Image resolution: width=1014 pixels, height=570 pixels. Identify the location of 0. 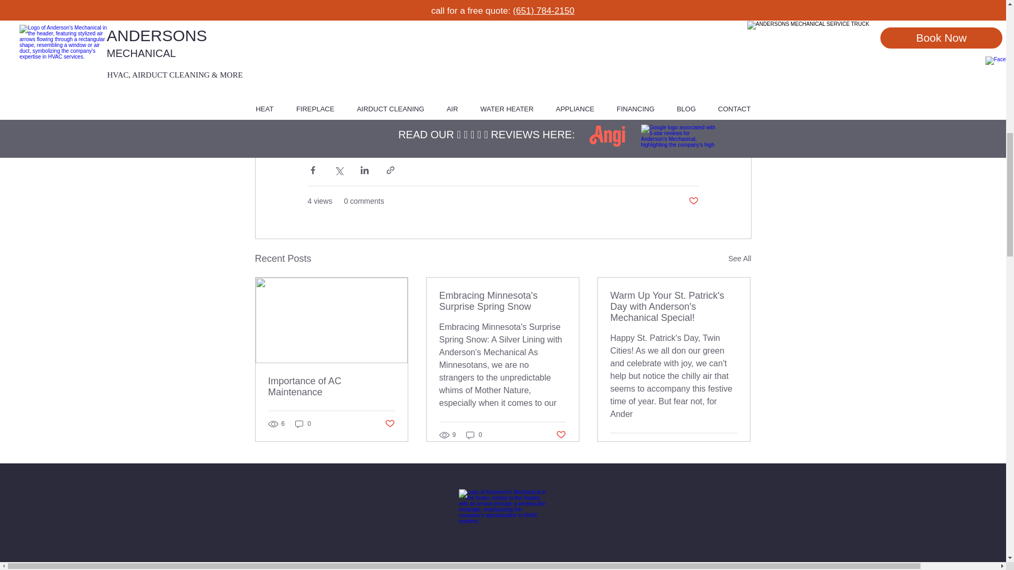
(474, 434).